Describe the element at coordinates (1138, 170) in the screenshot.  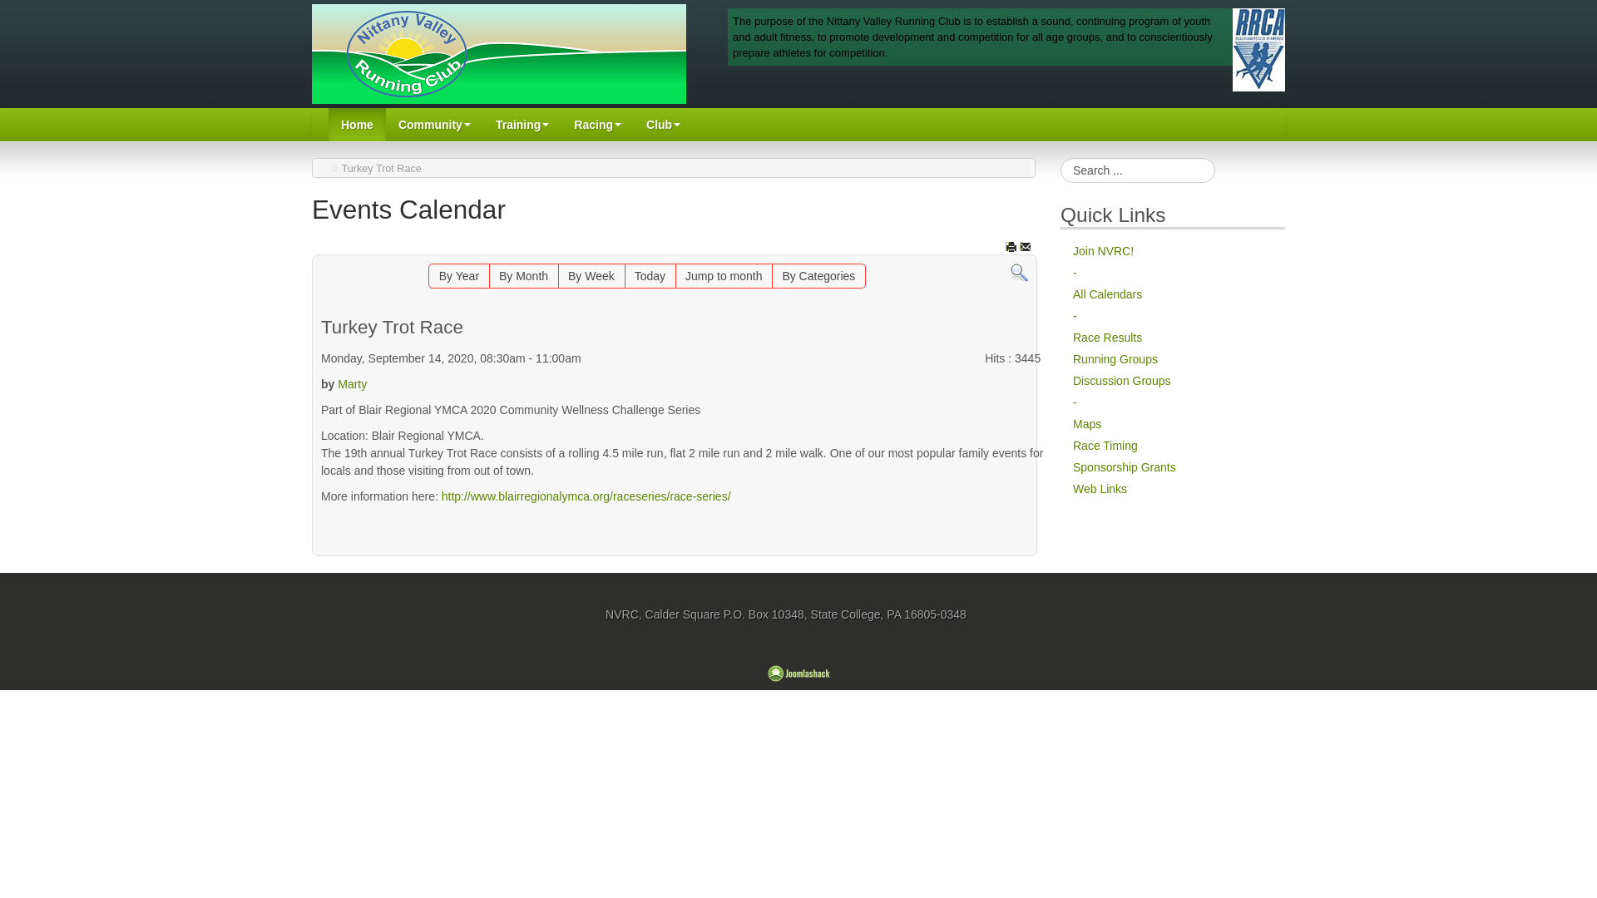
I see `Search ...` at that location.